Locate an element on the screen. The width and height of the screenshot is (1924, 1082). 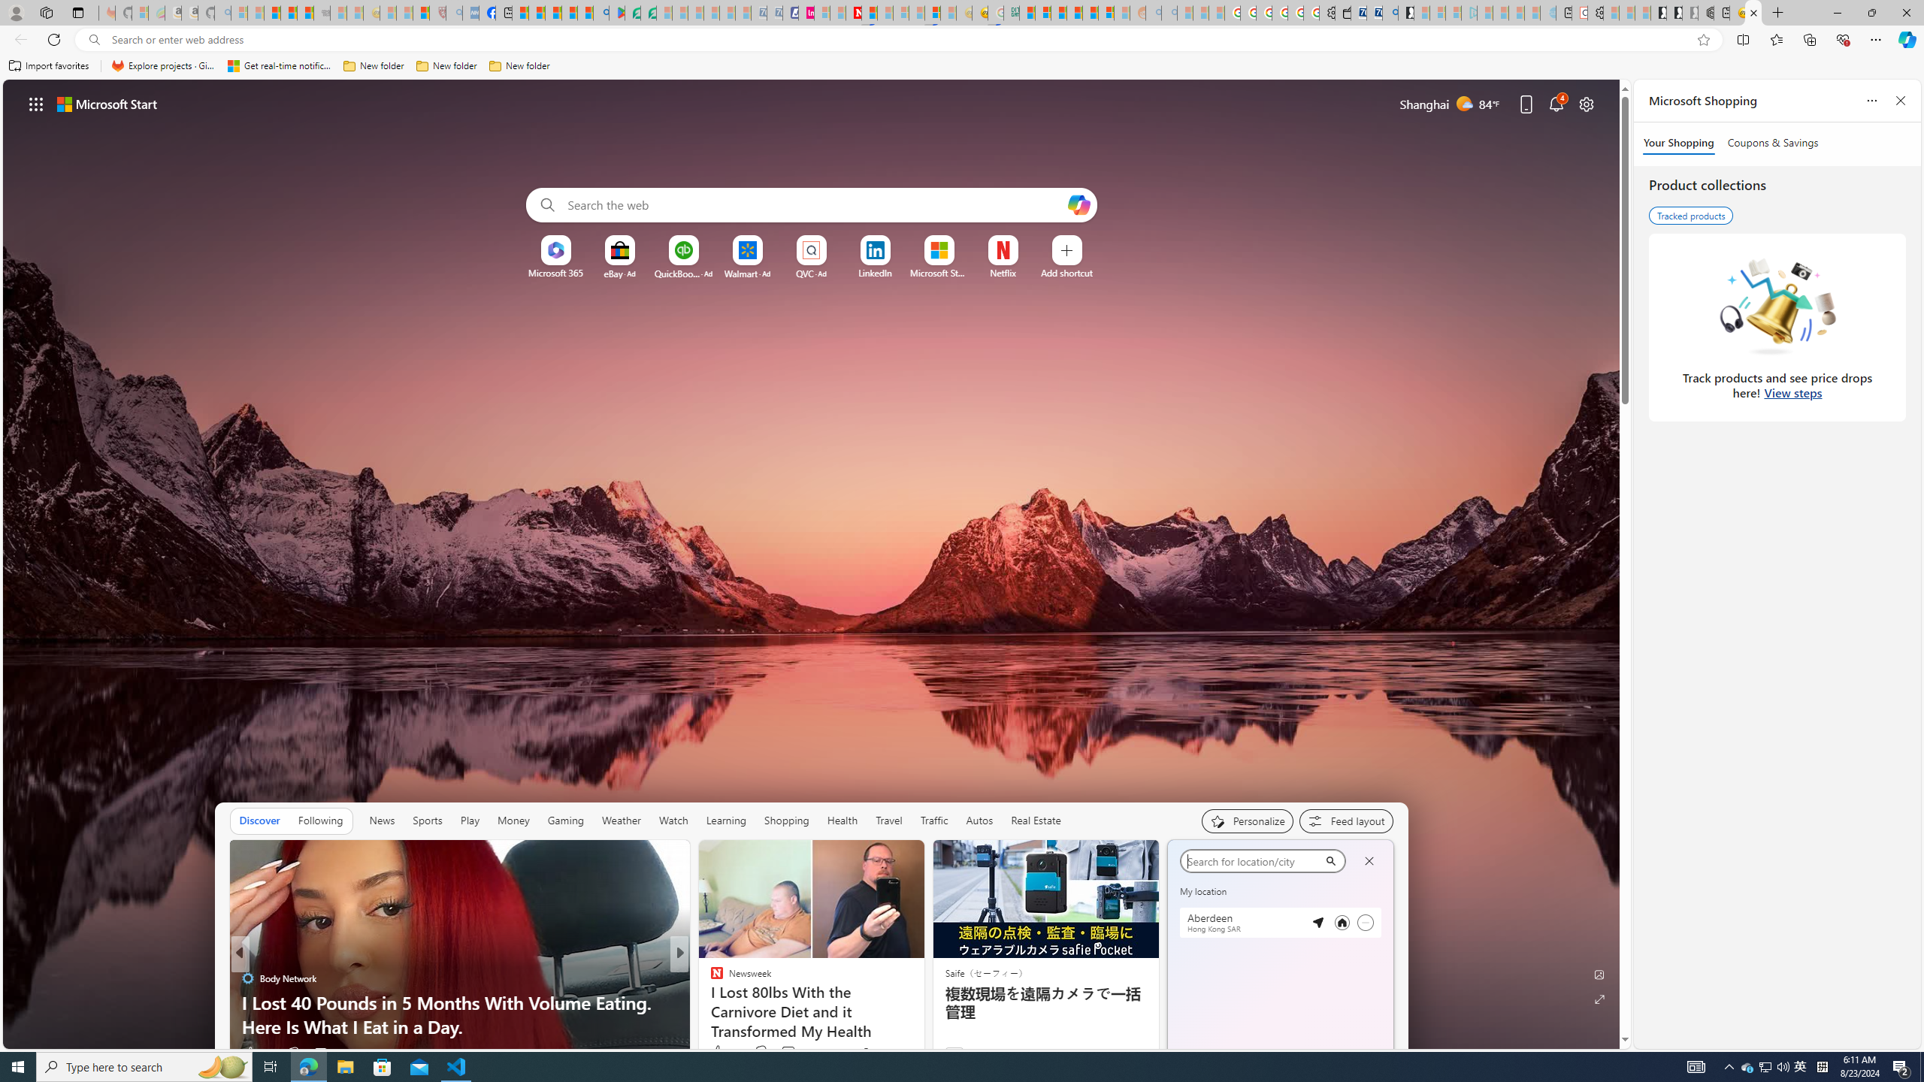
Jobs - lastminute.com Investor Portal is located at coordinates (807, 13).